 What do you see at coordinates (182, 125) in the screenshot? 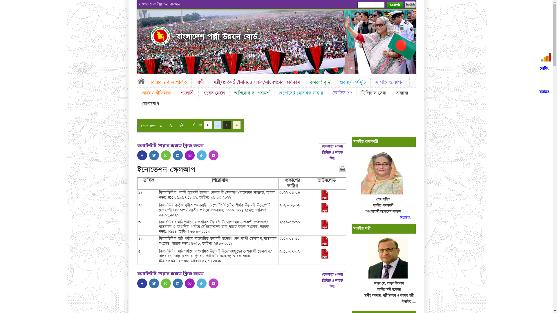
I see `A` at bounding box center [182, 125].